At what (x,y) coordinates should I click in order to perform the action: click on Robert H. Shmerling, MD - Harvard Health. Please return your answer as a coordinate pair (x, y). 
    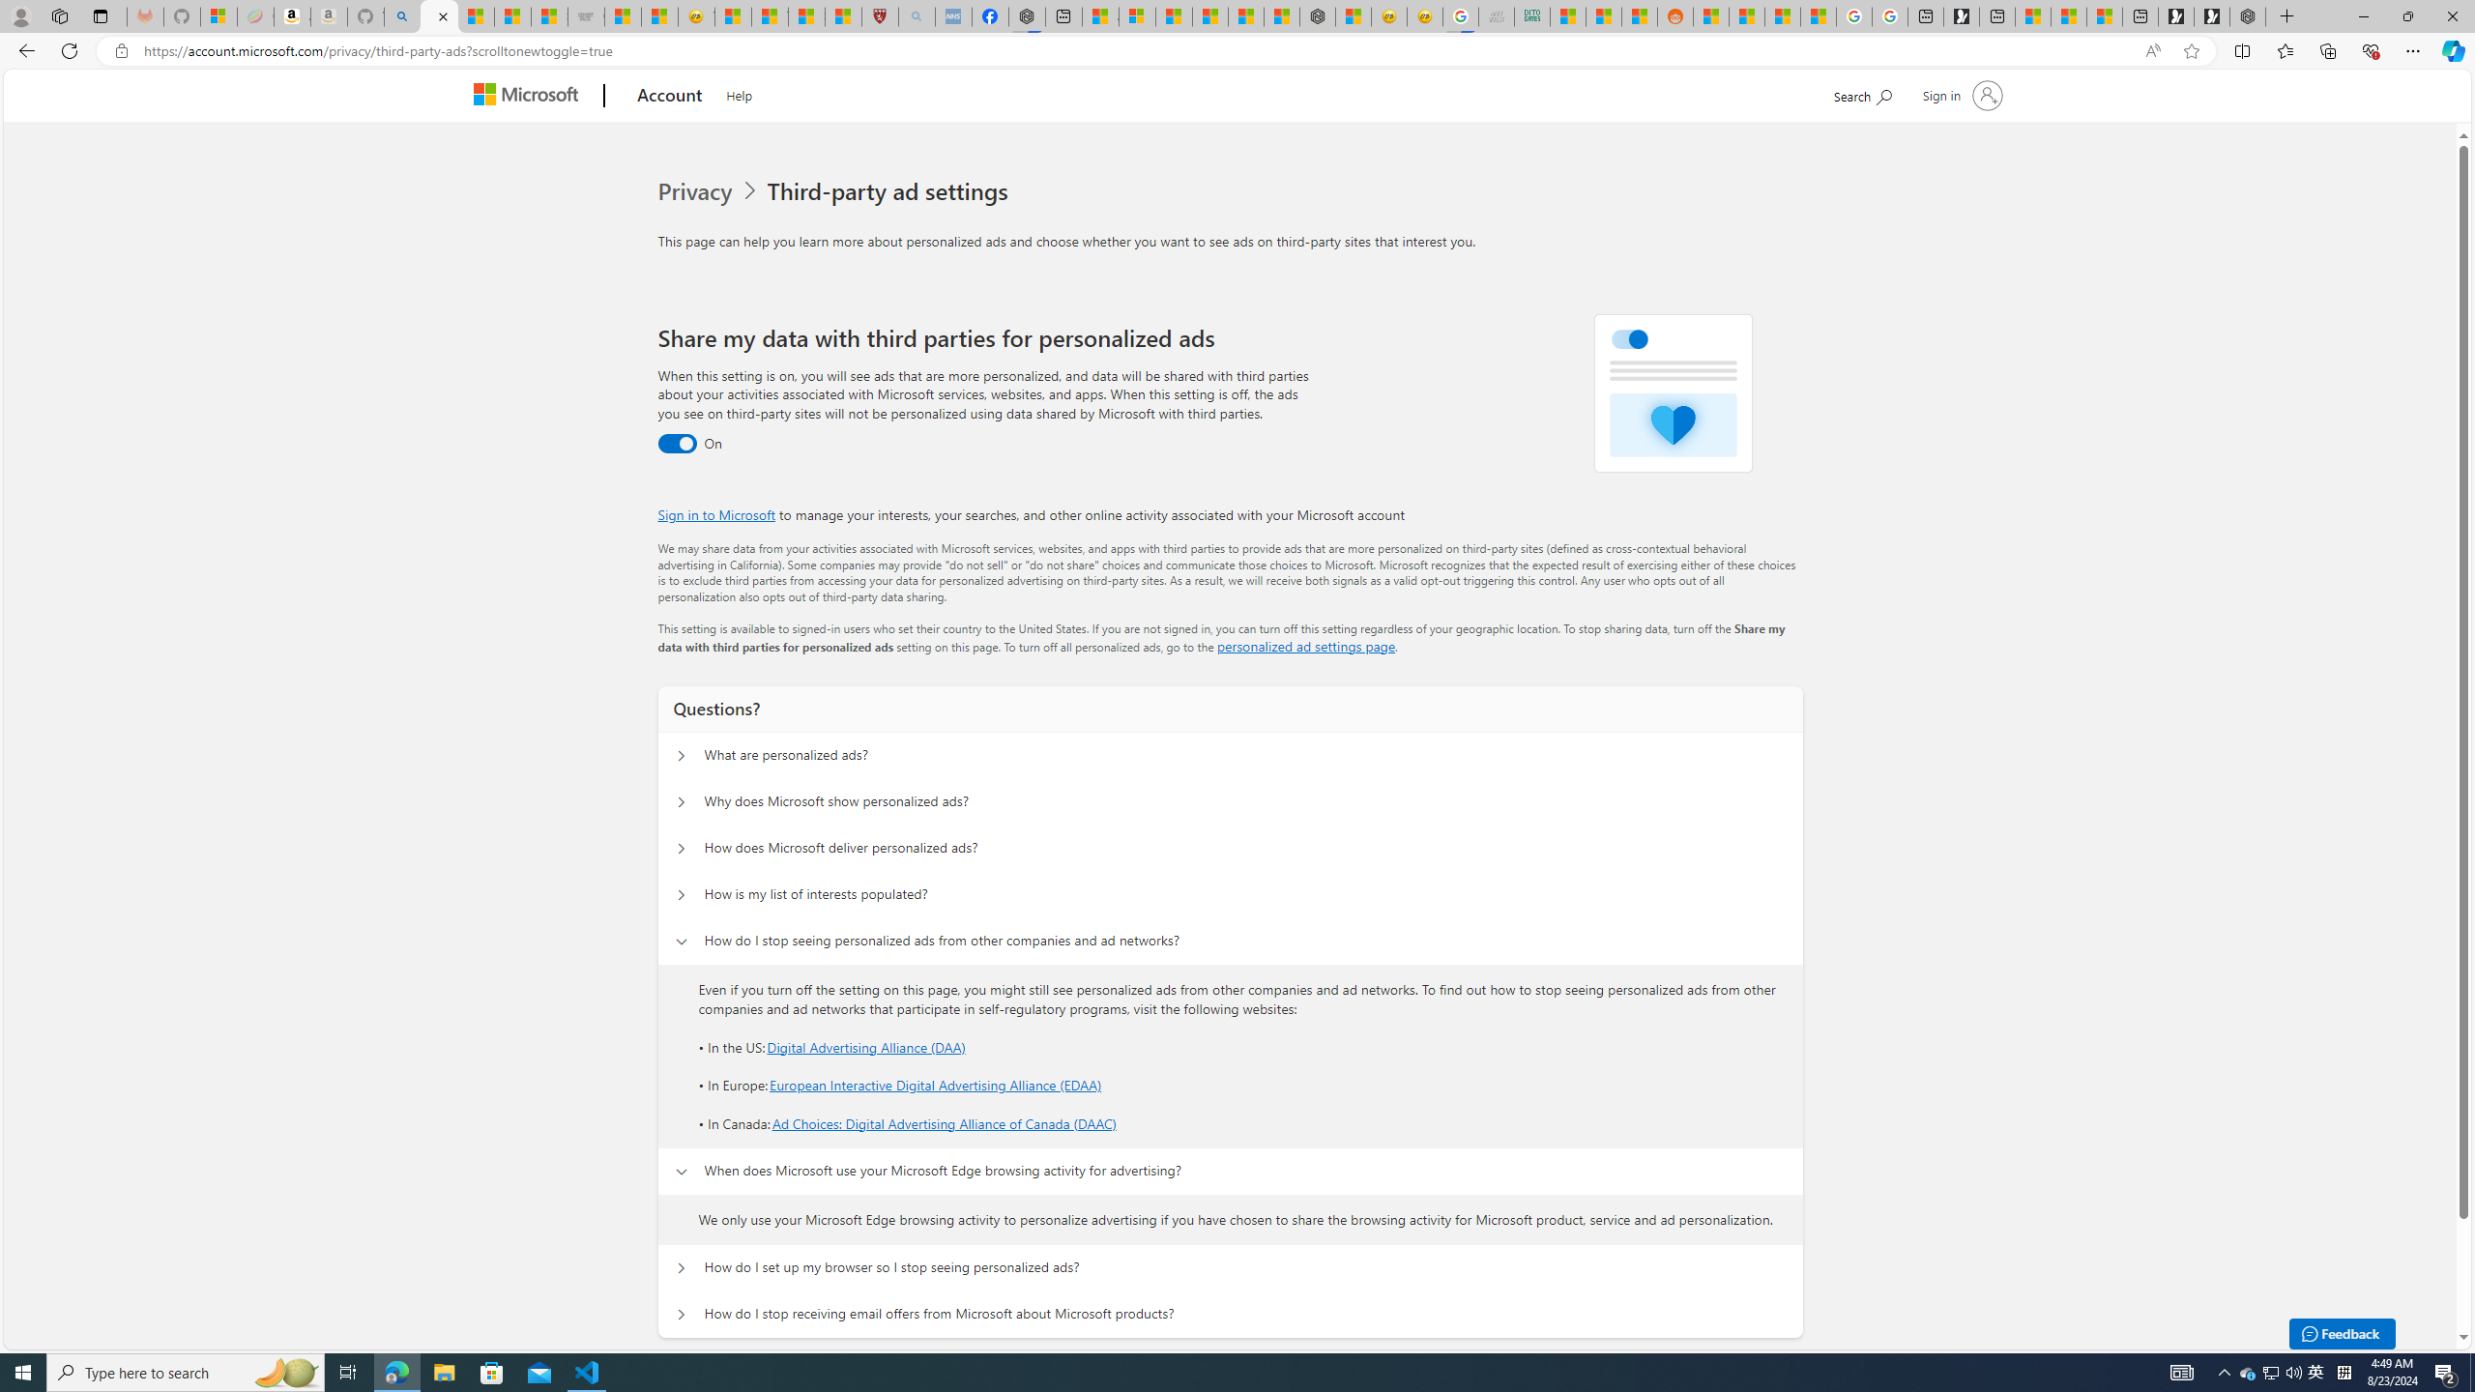
    Looking at the image, I should click on (880, 16).